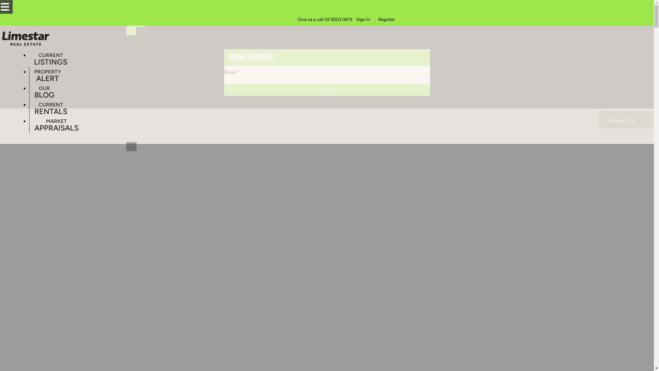 This screenshot has width=659, height=371. I want to click on map, so click(34, 172).